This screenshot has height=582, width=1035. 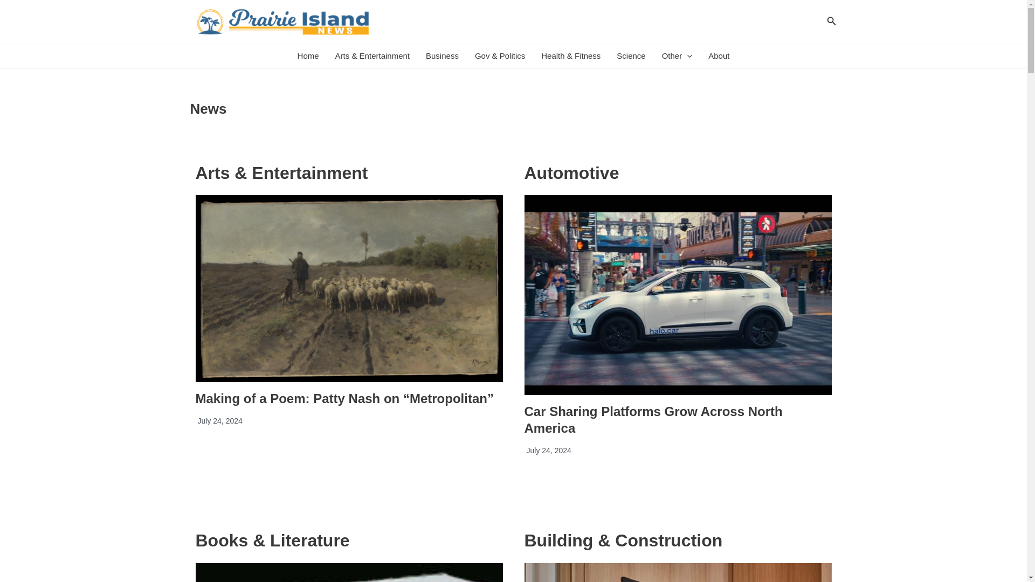 What do you see at coordinates (719, 56) in the screenshot?
I see `About` at bounding box center [719, 56].